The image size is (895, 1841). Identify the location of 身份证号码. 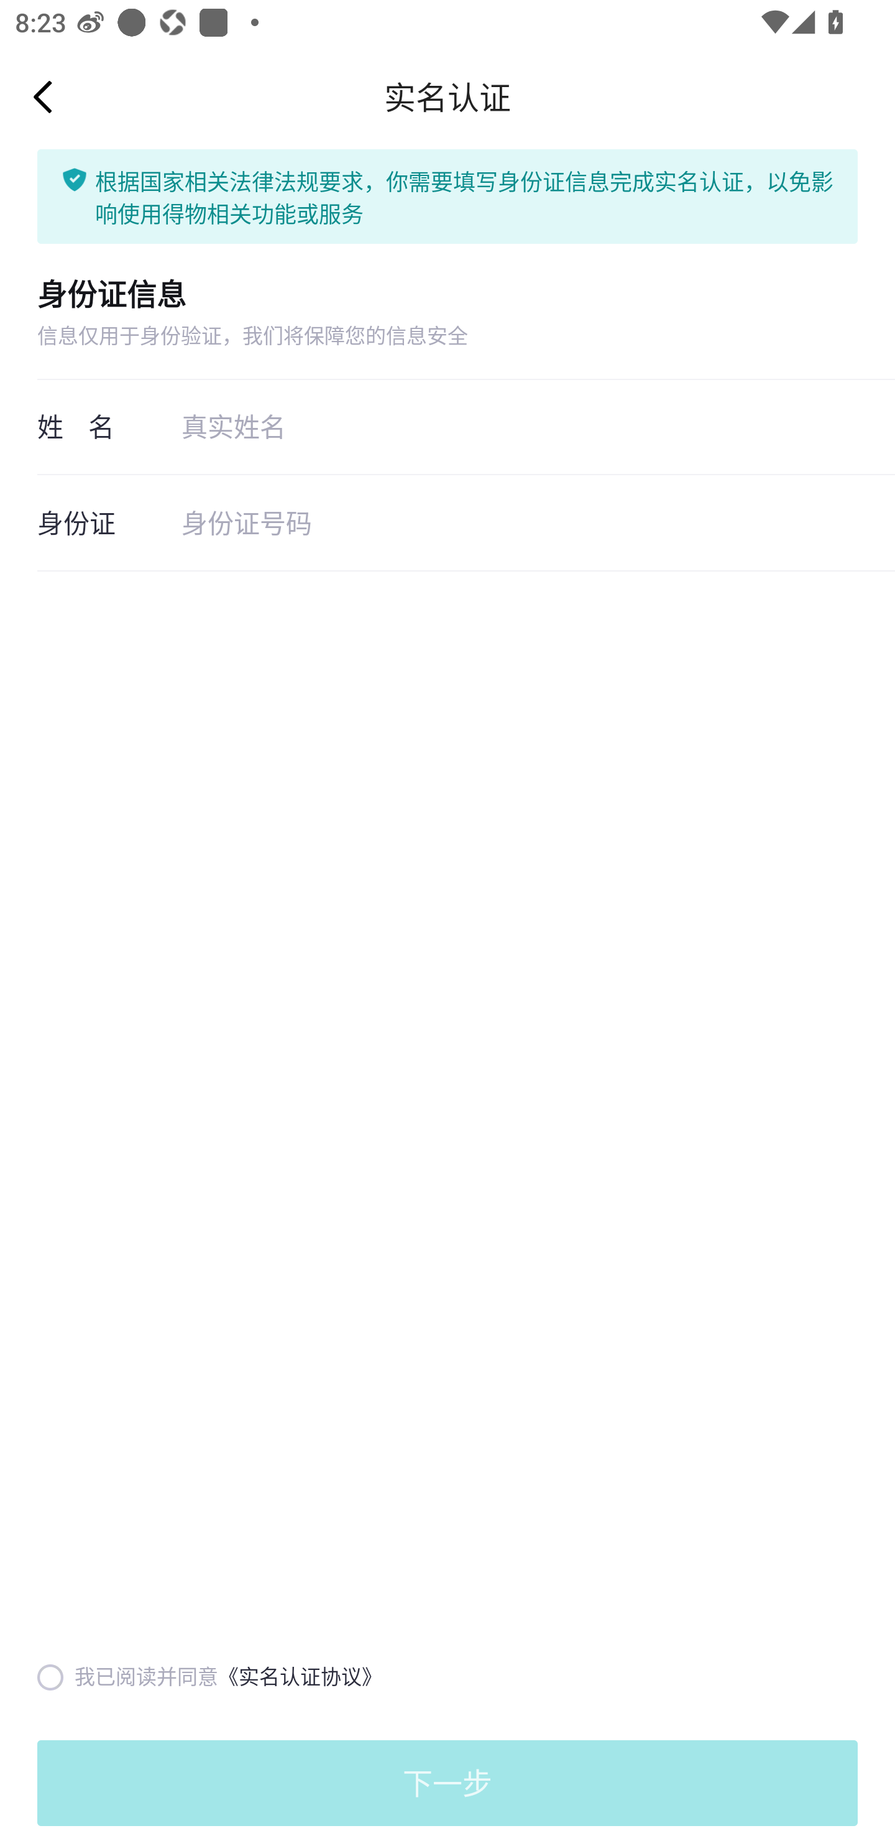
(520, 522).